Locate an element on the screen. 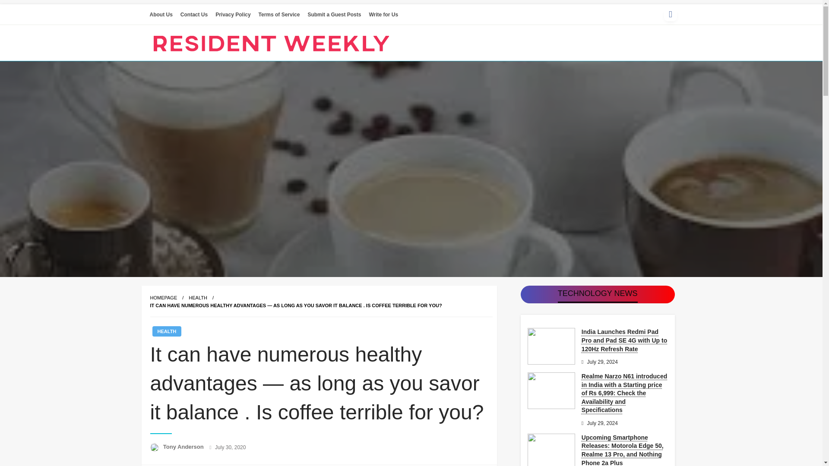 The image size is (829, 466). Privacy Policy is located at coordinates (233, 15).